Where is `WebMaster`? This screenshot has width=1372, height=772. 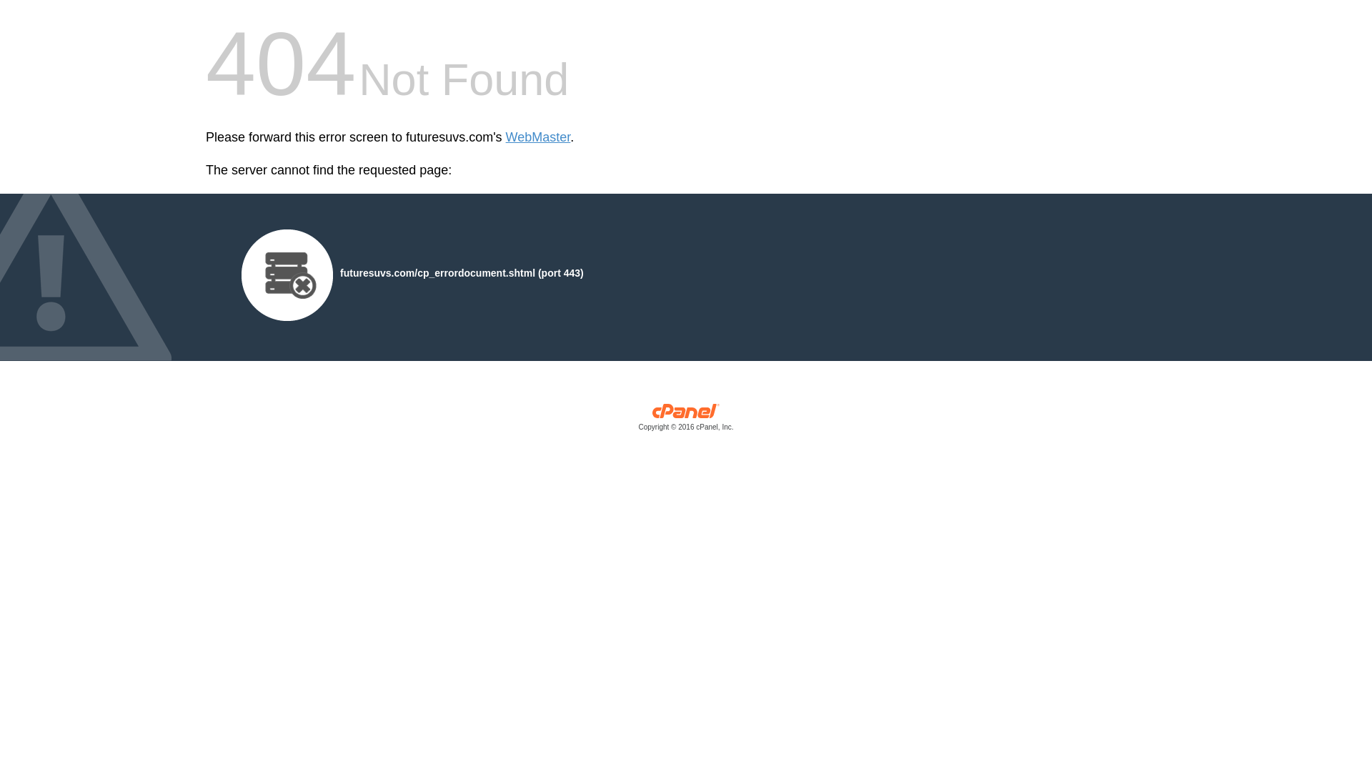 WebMaster is located at coordinates (538, 137).